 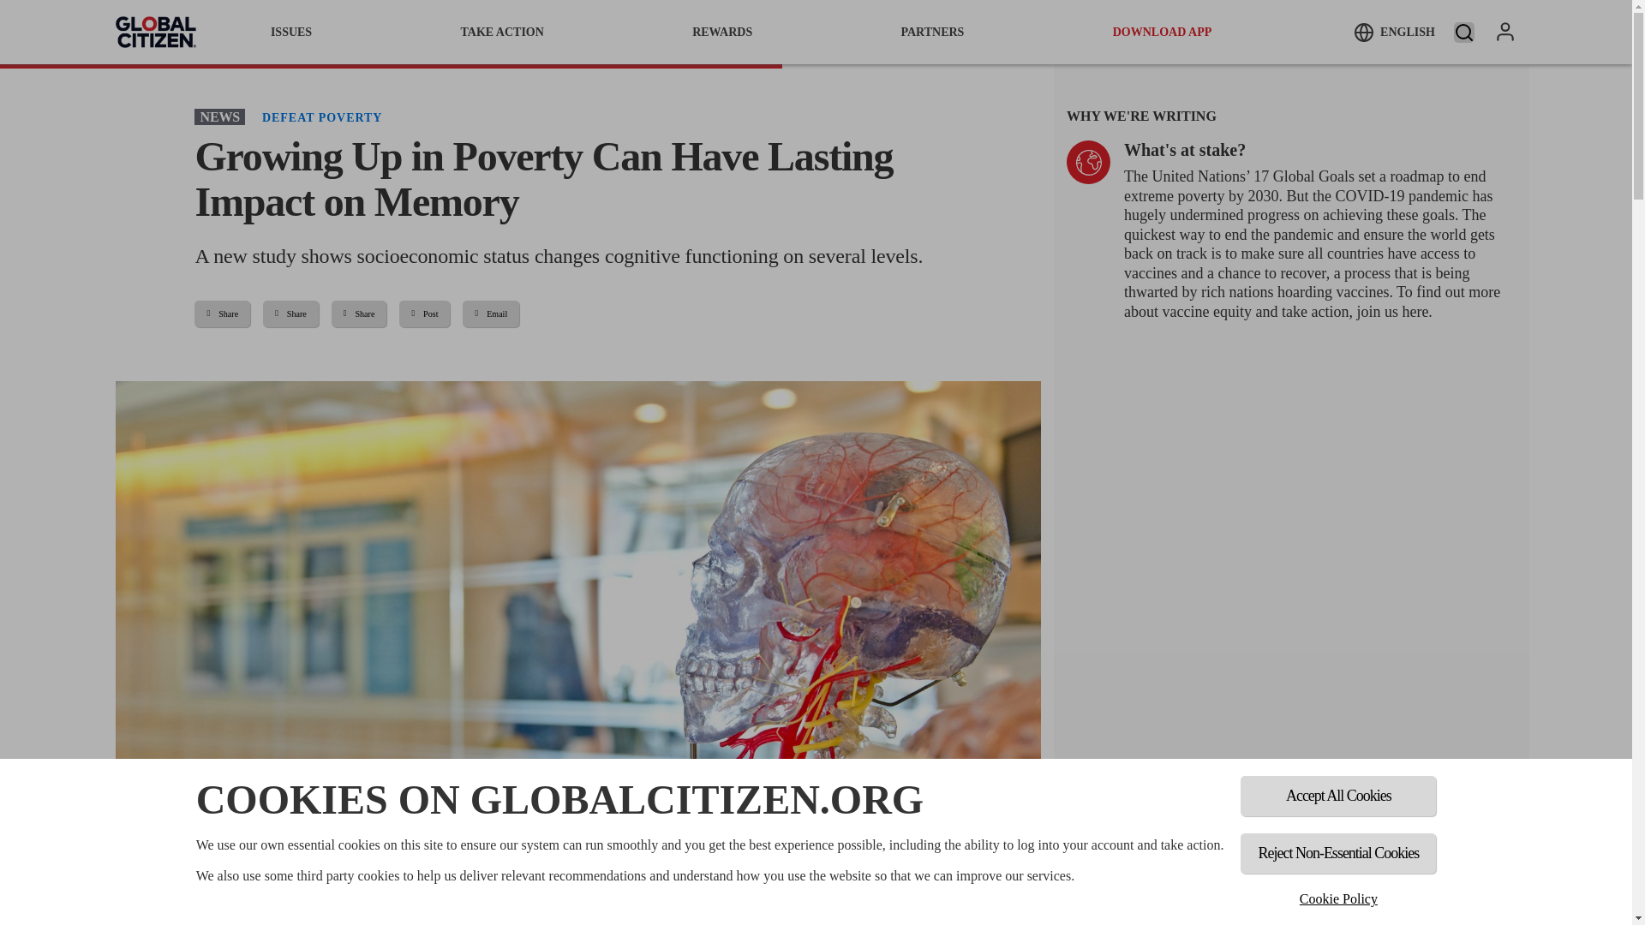 What do you see at coordinates (721, 32) in the screenshot?
I see `REWARDS` at bounding box center [721, 32].